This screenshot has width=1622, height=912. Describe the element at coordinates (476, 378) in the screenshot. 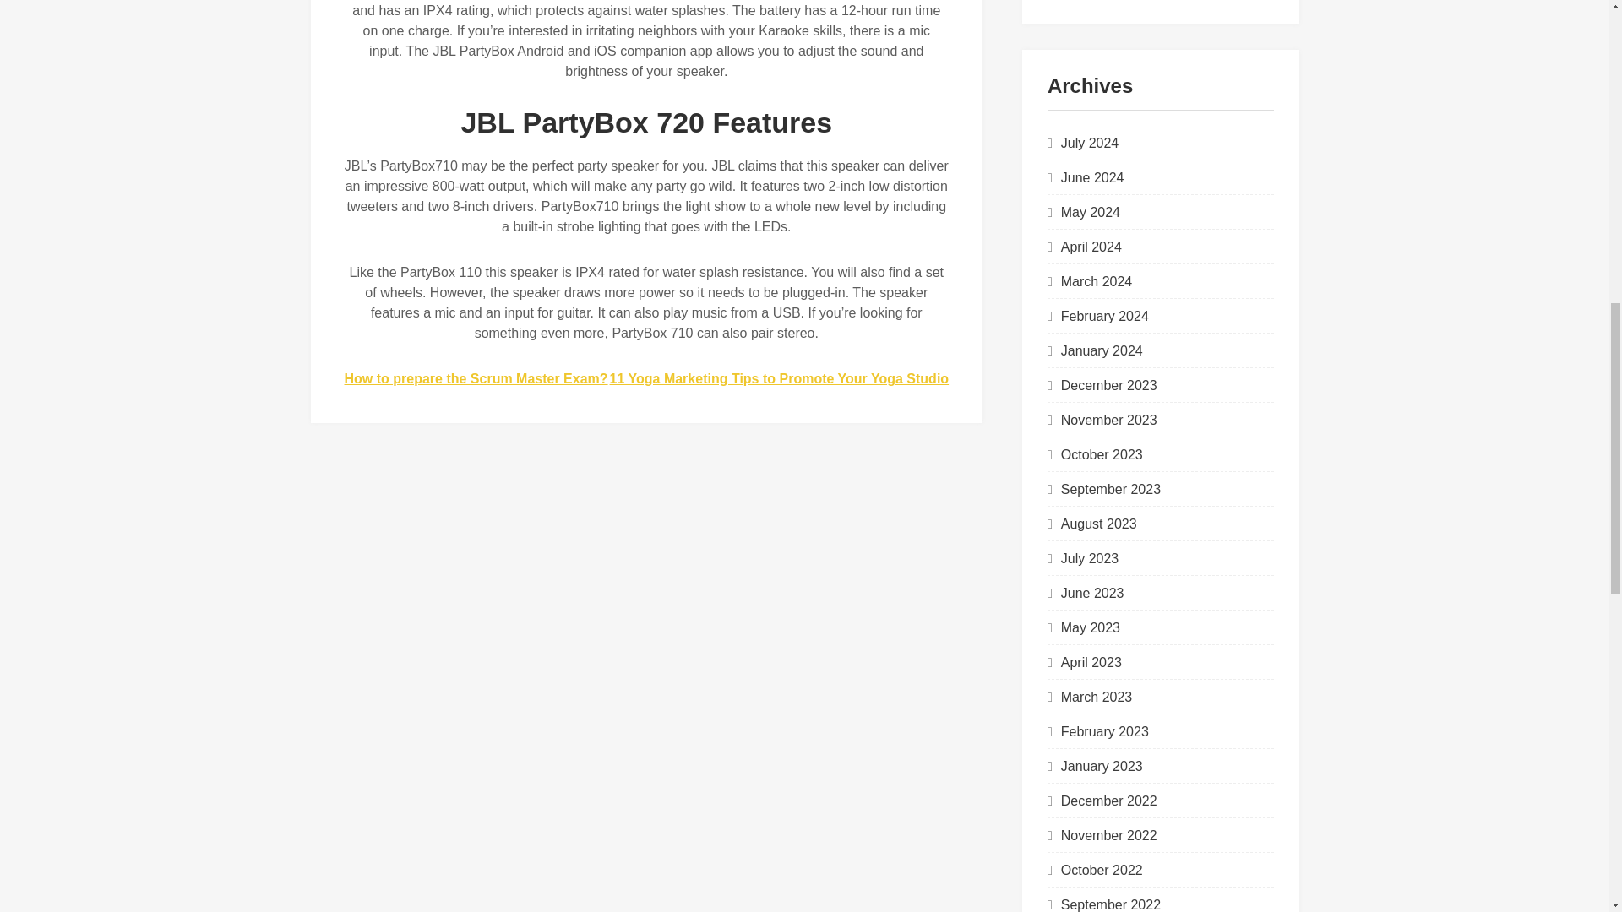

I see `How to prepare the Scrum Master Exam?` at that location.